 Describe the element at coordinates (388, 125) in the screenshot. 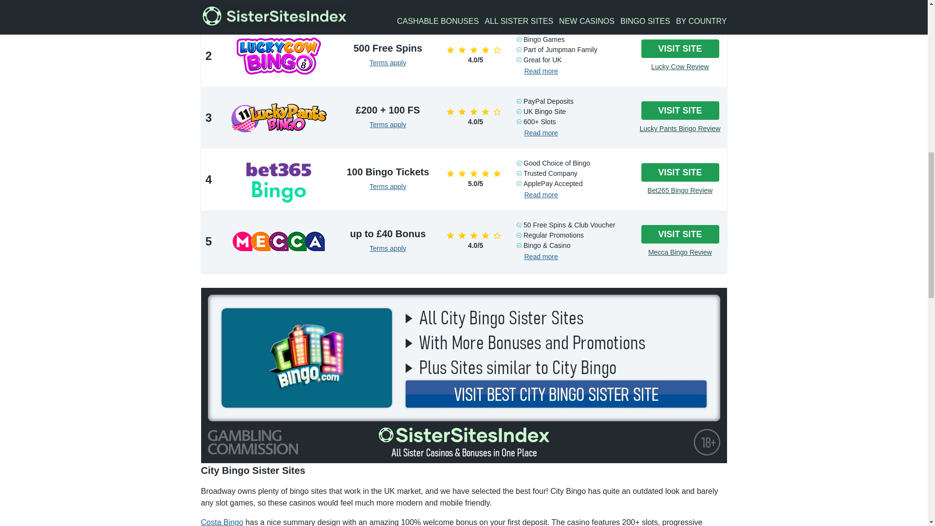

I see `Terms apply` at that location.